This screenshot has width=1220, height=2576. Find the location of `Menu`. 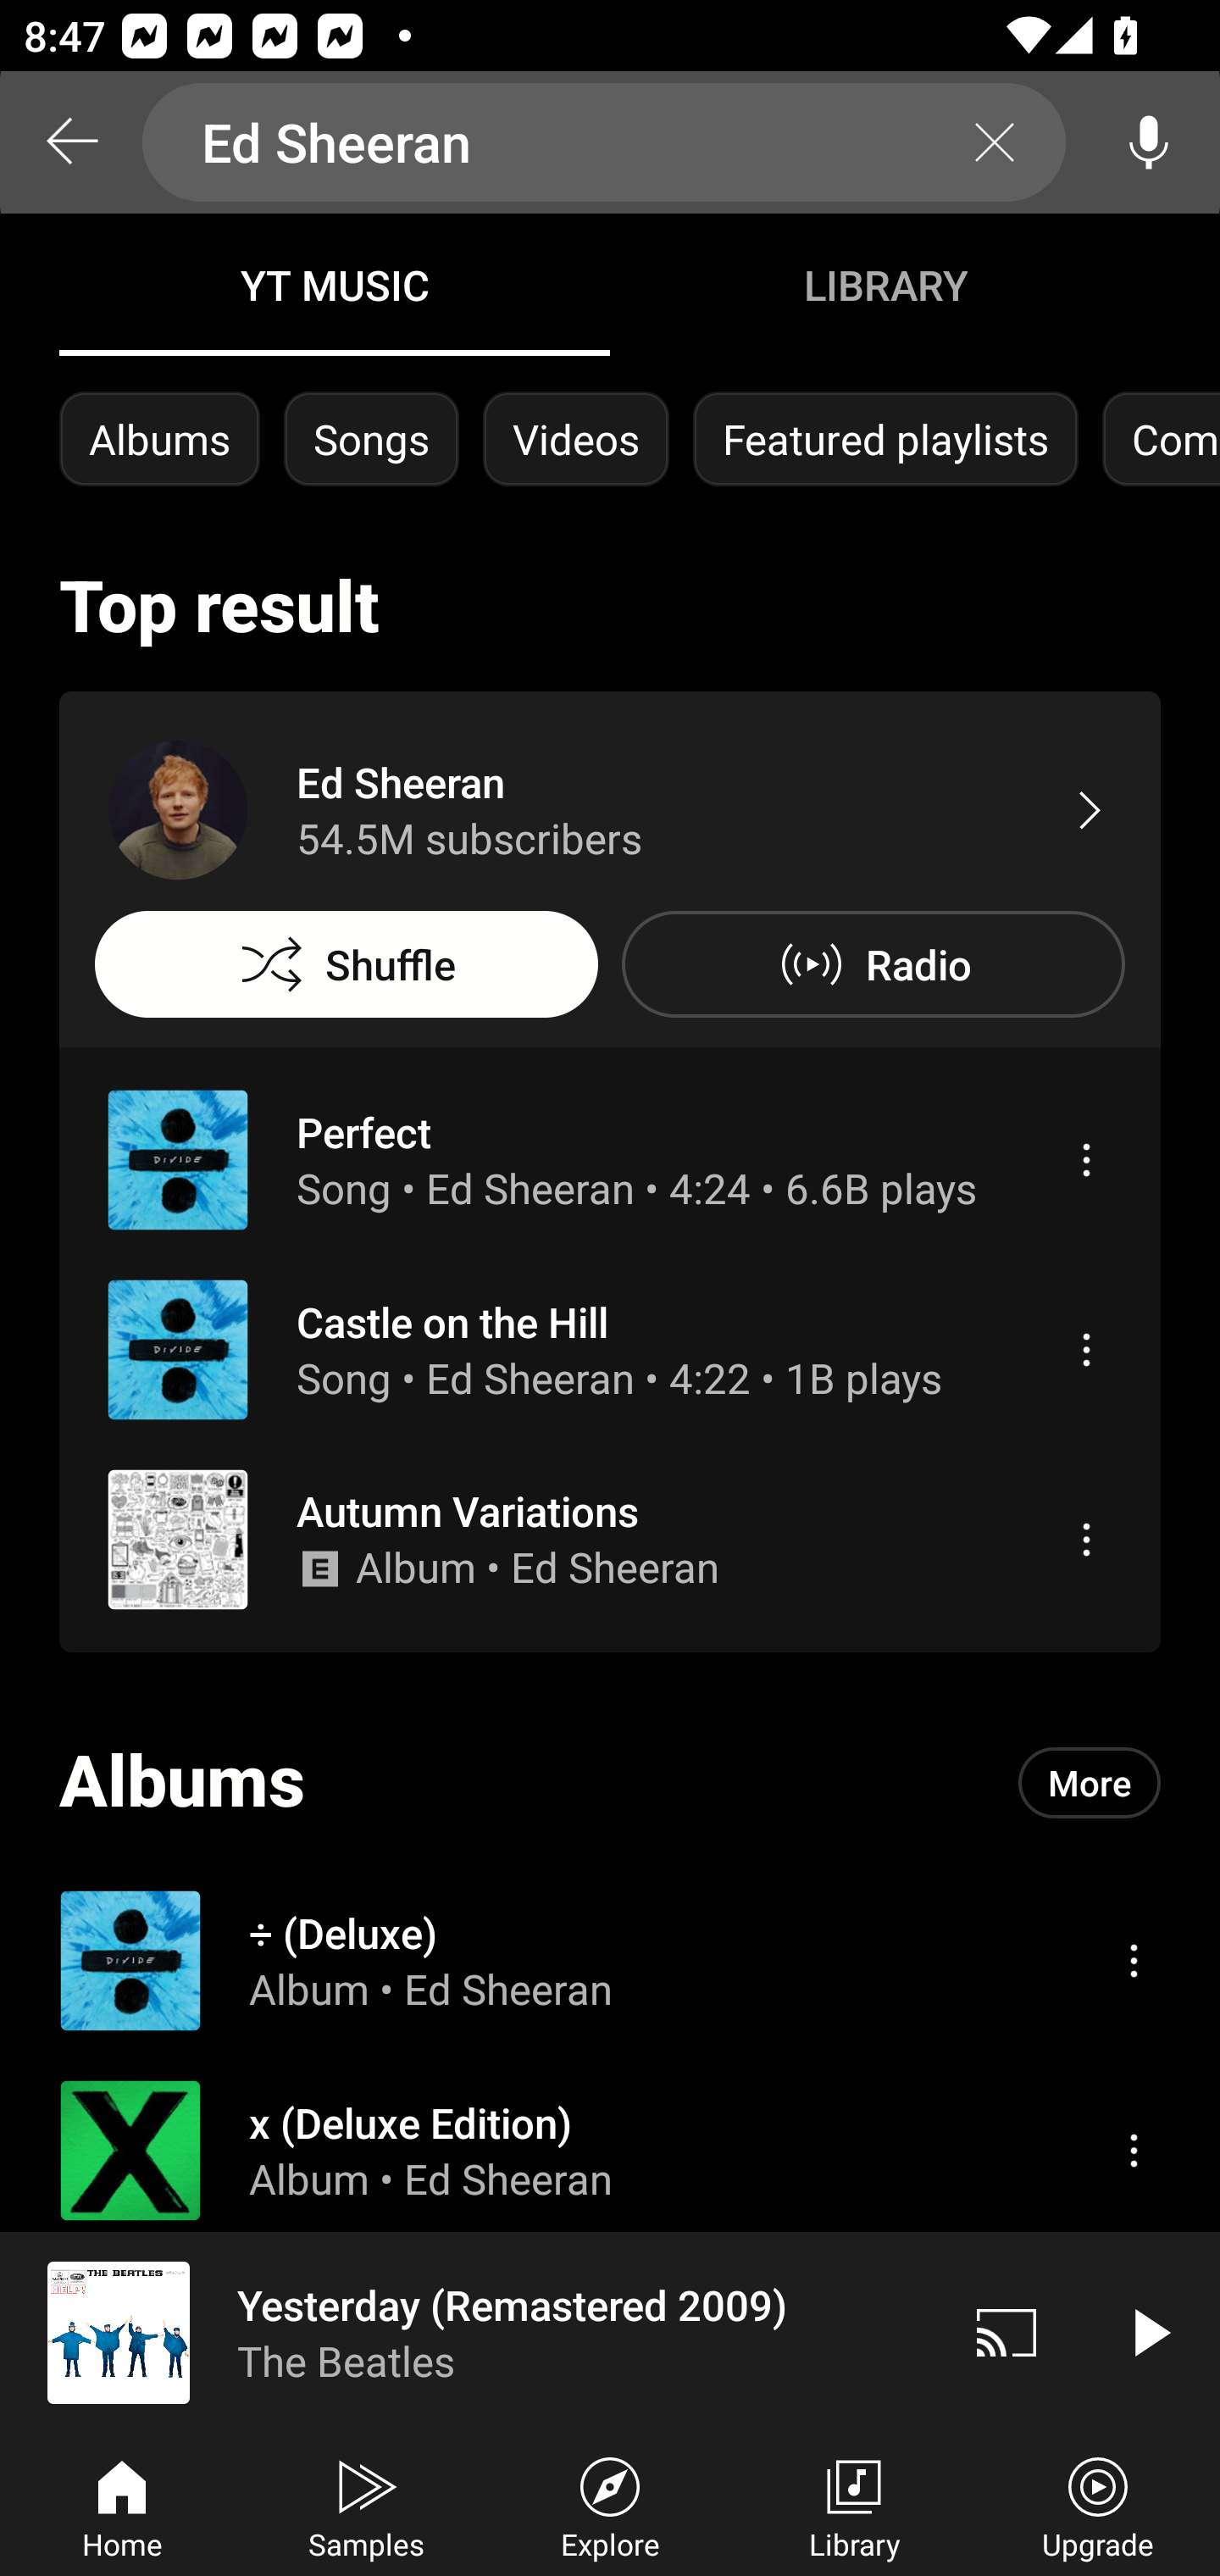

Menu is located at coordinates (1134, 1960).